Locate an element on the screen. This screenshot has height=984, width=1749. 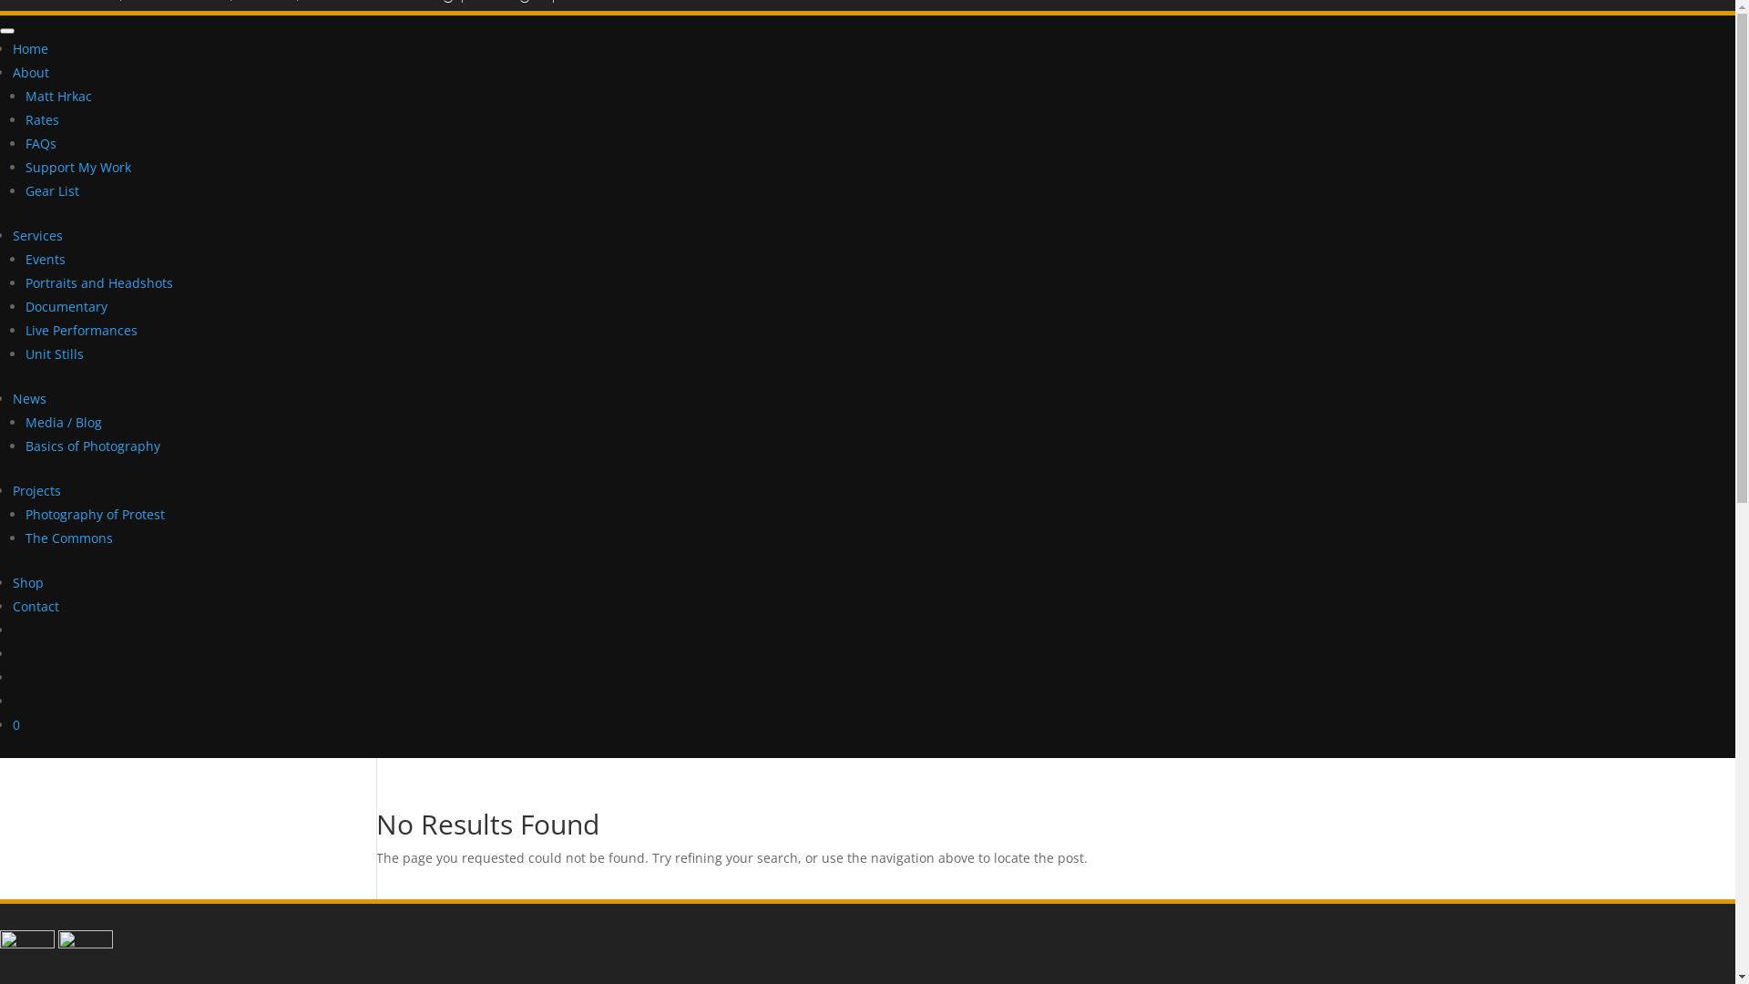
Shop is located at coordinates (28, 583).